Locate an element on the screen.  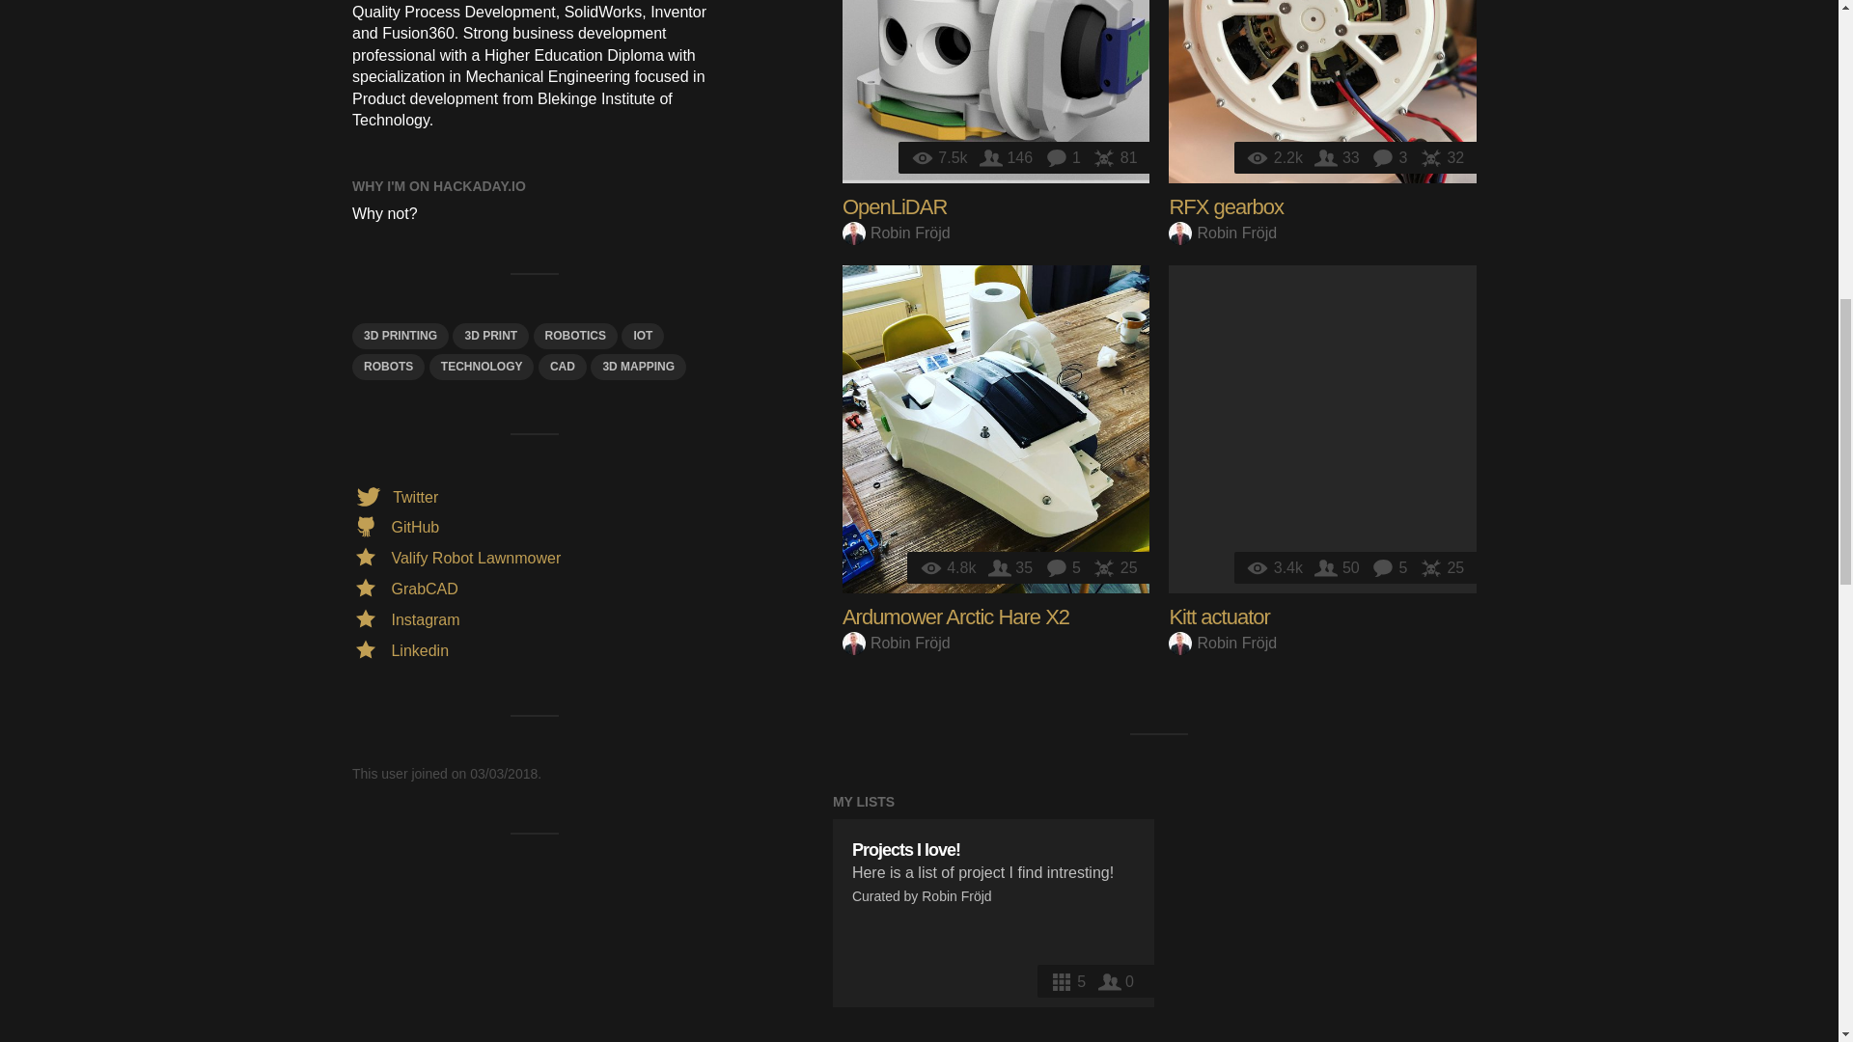
View Count is located at coordinates (941, 157).